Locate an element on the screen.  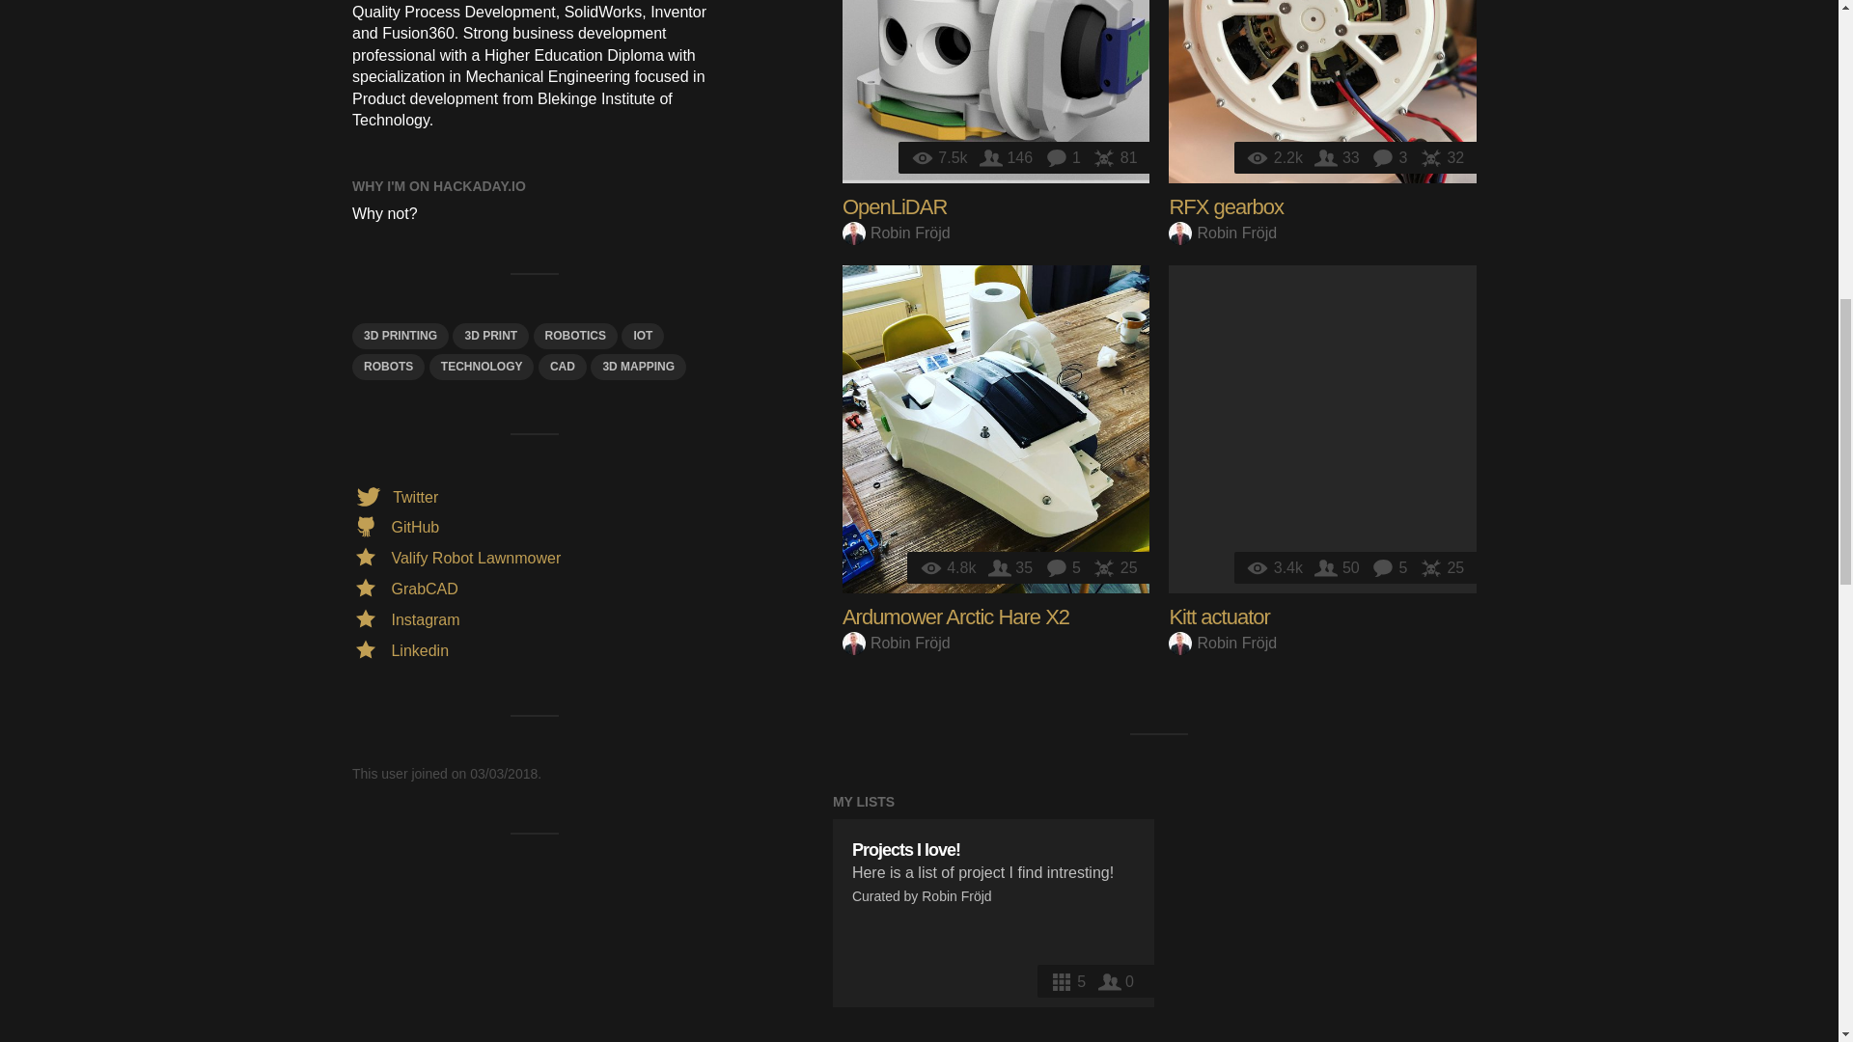
View Count is located at coordinates (941, 157).